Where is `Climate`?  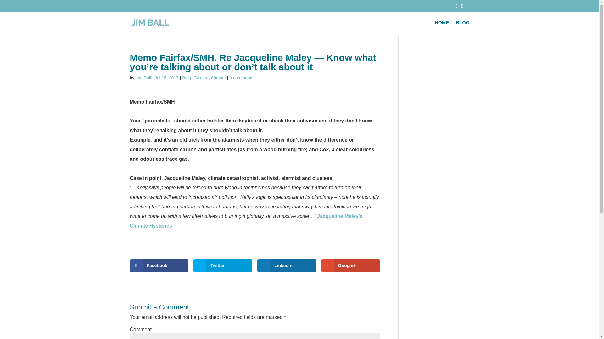 Climate is located at coordinates (201, 78).